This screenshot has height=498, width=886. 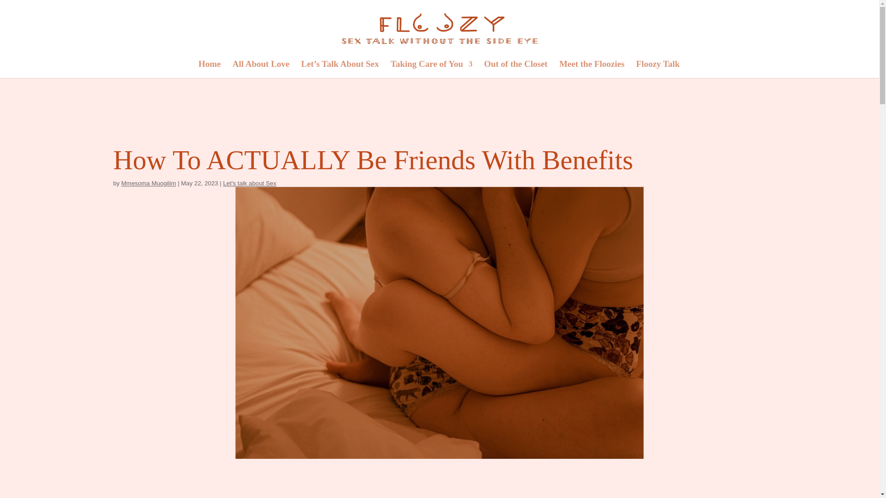 What do you see at coordinates (210, 69) in the screenshot?
I see `Home` at bounding box center [210, 69].